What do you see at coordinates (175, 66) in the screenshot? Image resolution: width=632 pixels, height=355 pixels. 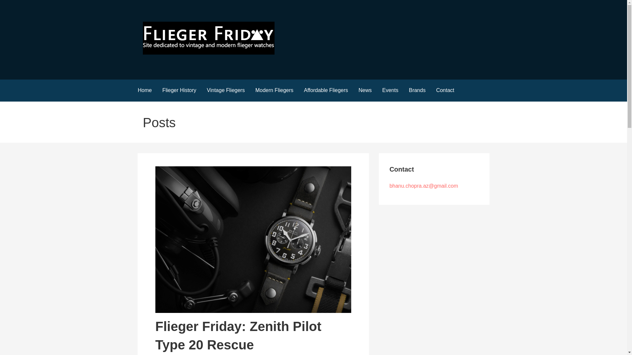 I see `Flieger Friday` at bounding box center [175, 66].